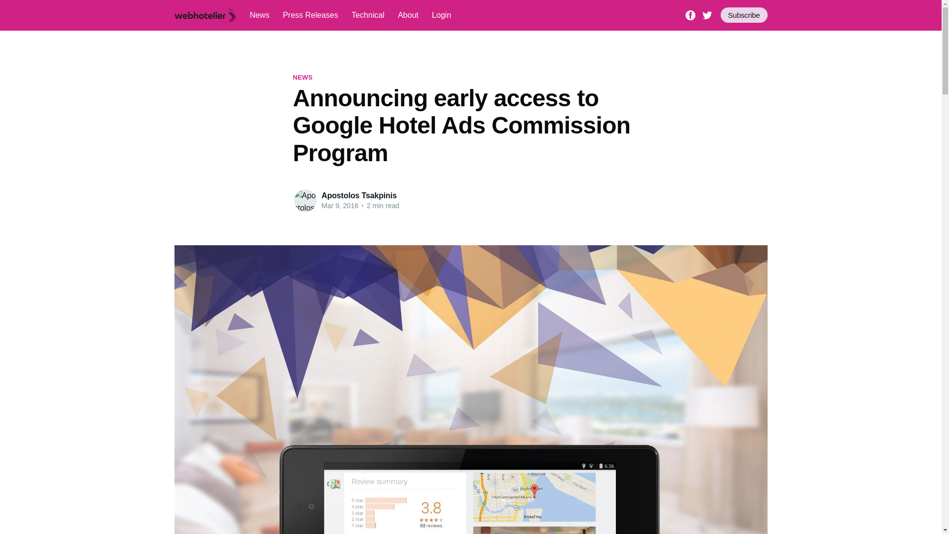  What do you see at coordinates (259, 15) in the screenshot?
I see `News` at bounding box center [259, 15].